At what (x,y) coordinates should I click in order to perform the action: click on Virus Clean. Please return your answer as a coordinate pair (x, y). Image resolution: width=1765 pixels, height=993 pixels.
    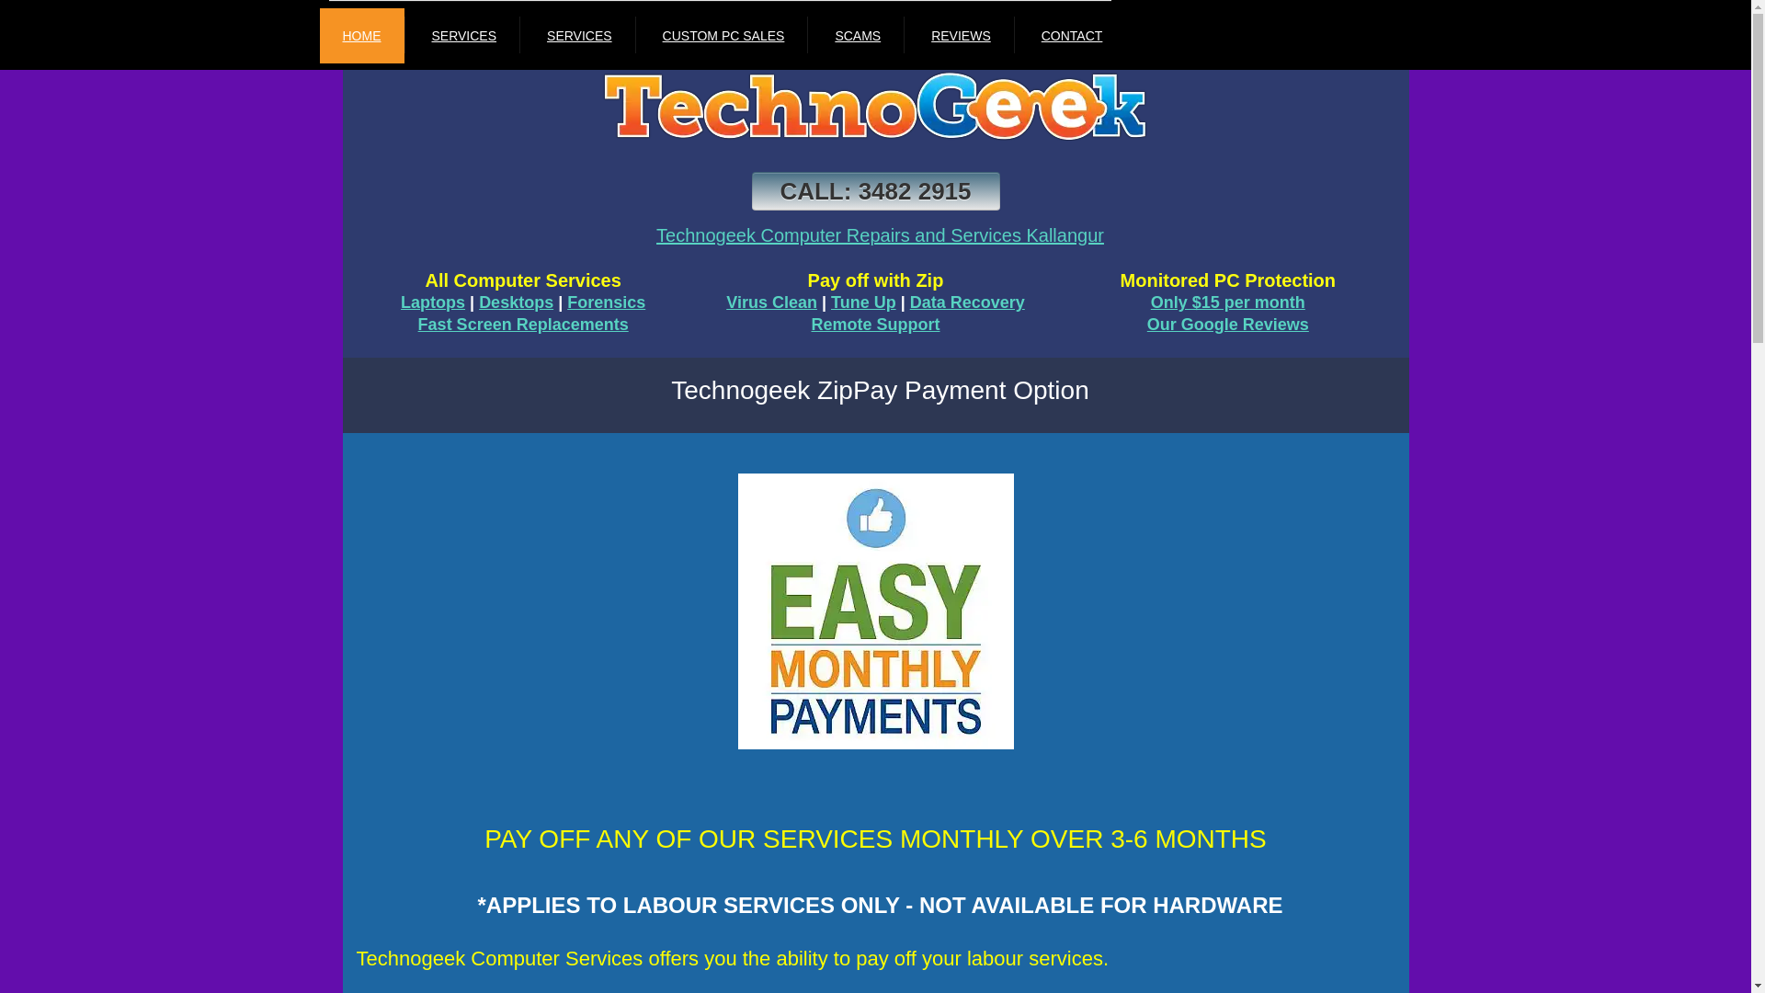
    Looking at the image, I should click on (772, 302).